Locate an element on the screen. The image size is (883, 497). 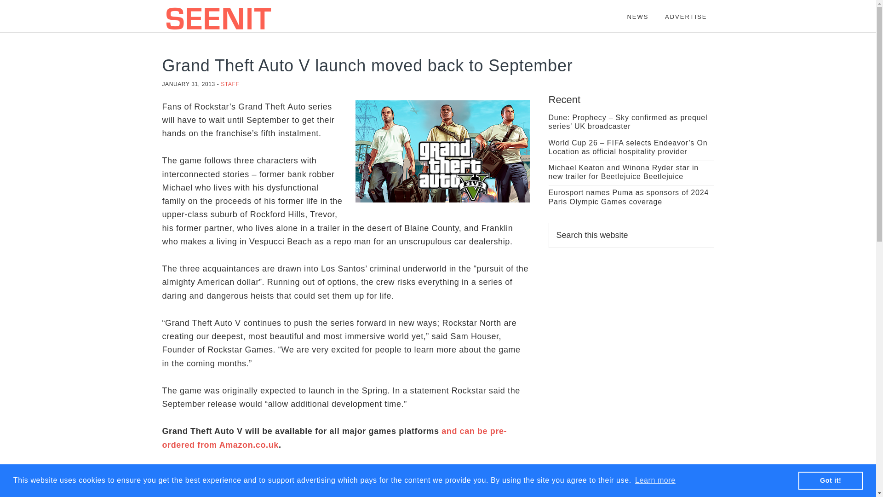
Click to share on Tumblr is located at coordinates (243, 490).